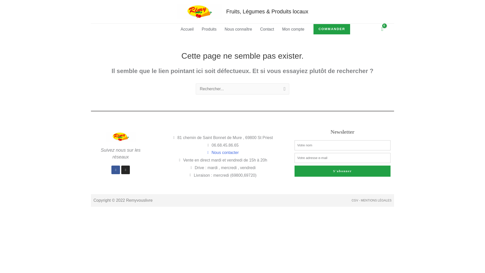  What do you see at coordinates (342, 171) in the screenshot?
I see `S'abonner` at bounding box center [342, 171].